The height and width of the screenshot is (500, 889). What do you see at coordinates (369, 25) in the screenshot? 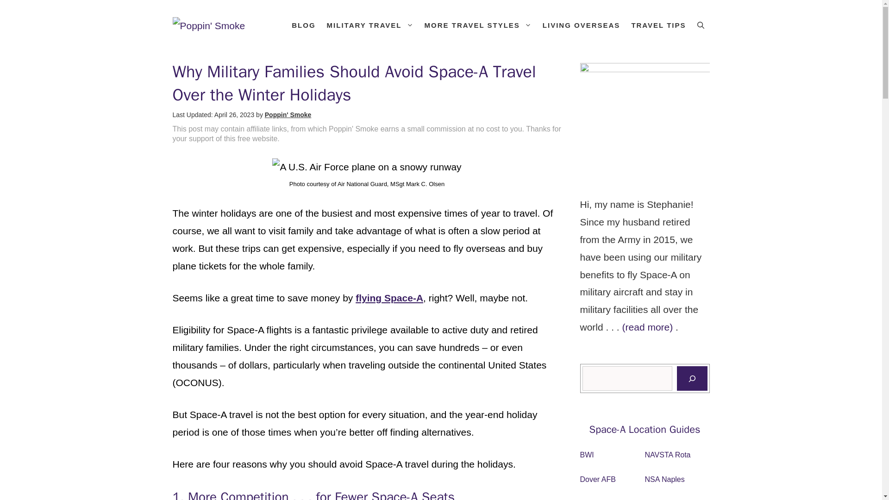
I see `MILITARY TRAVEL` at bounding box center [369, 25].